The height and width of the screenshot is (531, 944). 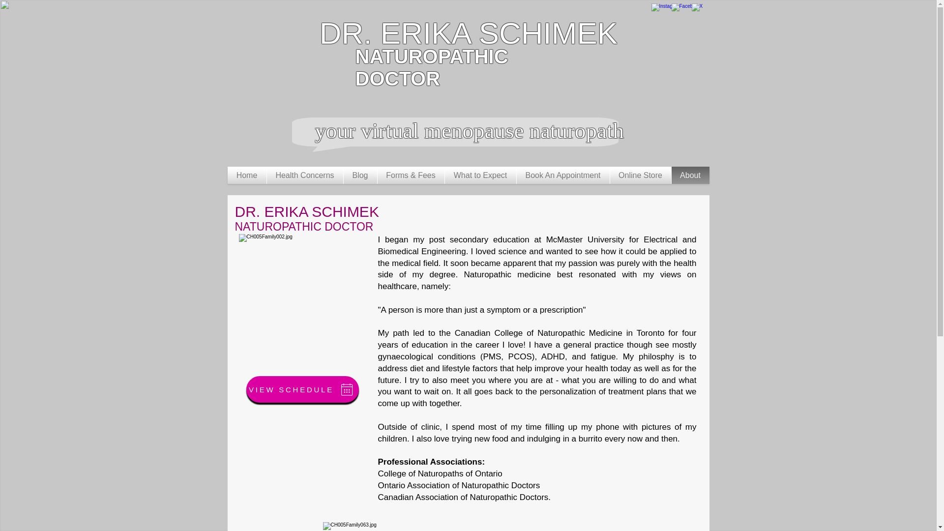 I want to click on Home, so click(x=247, y=175).